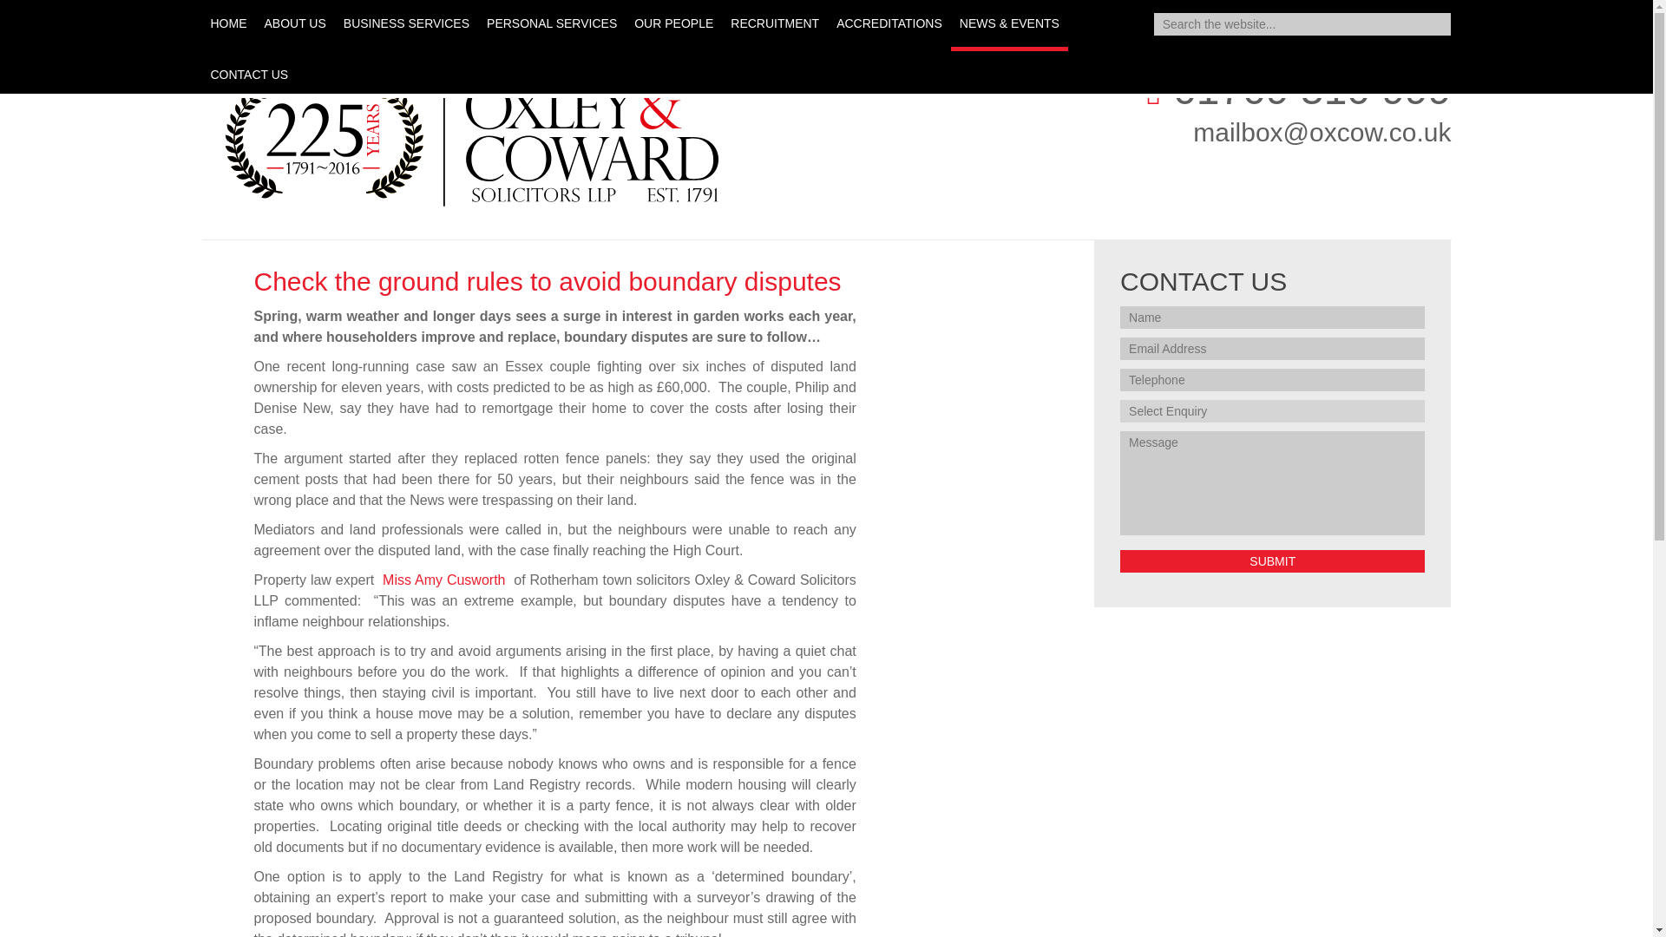  I want to click on PERSONAL SERVICES, so click(552, 23).